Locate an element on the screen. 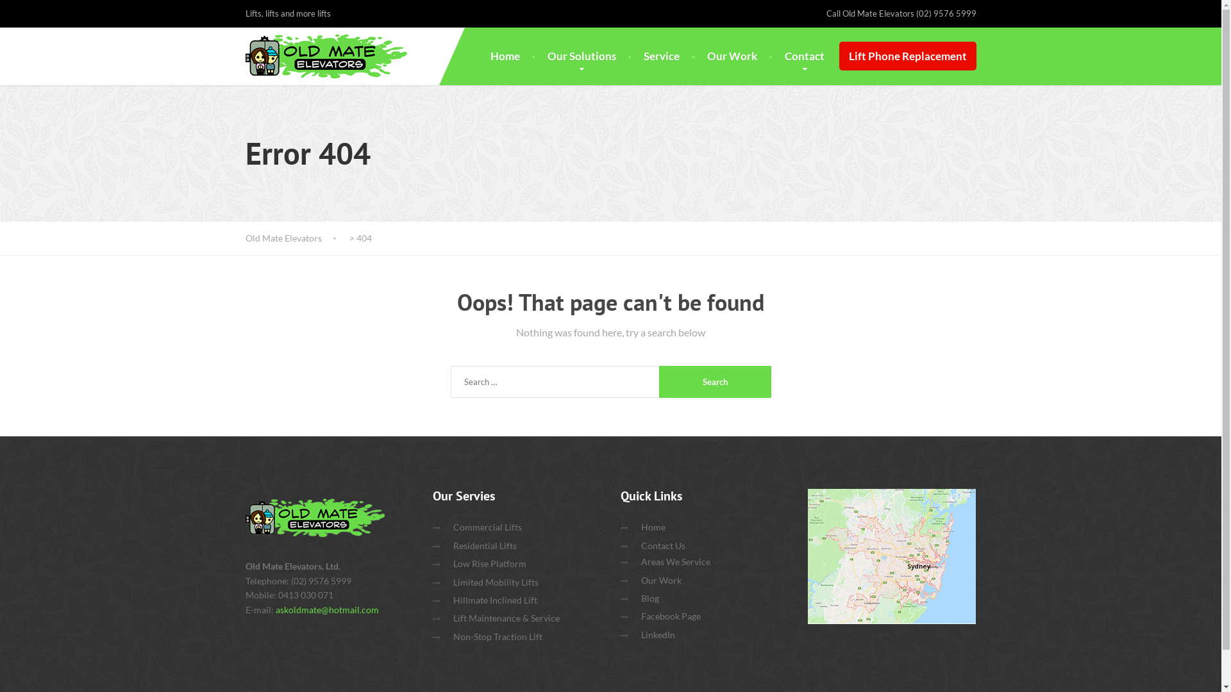  Search is located at coordinates (716, 382).